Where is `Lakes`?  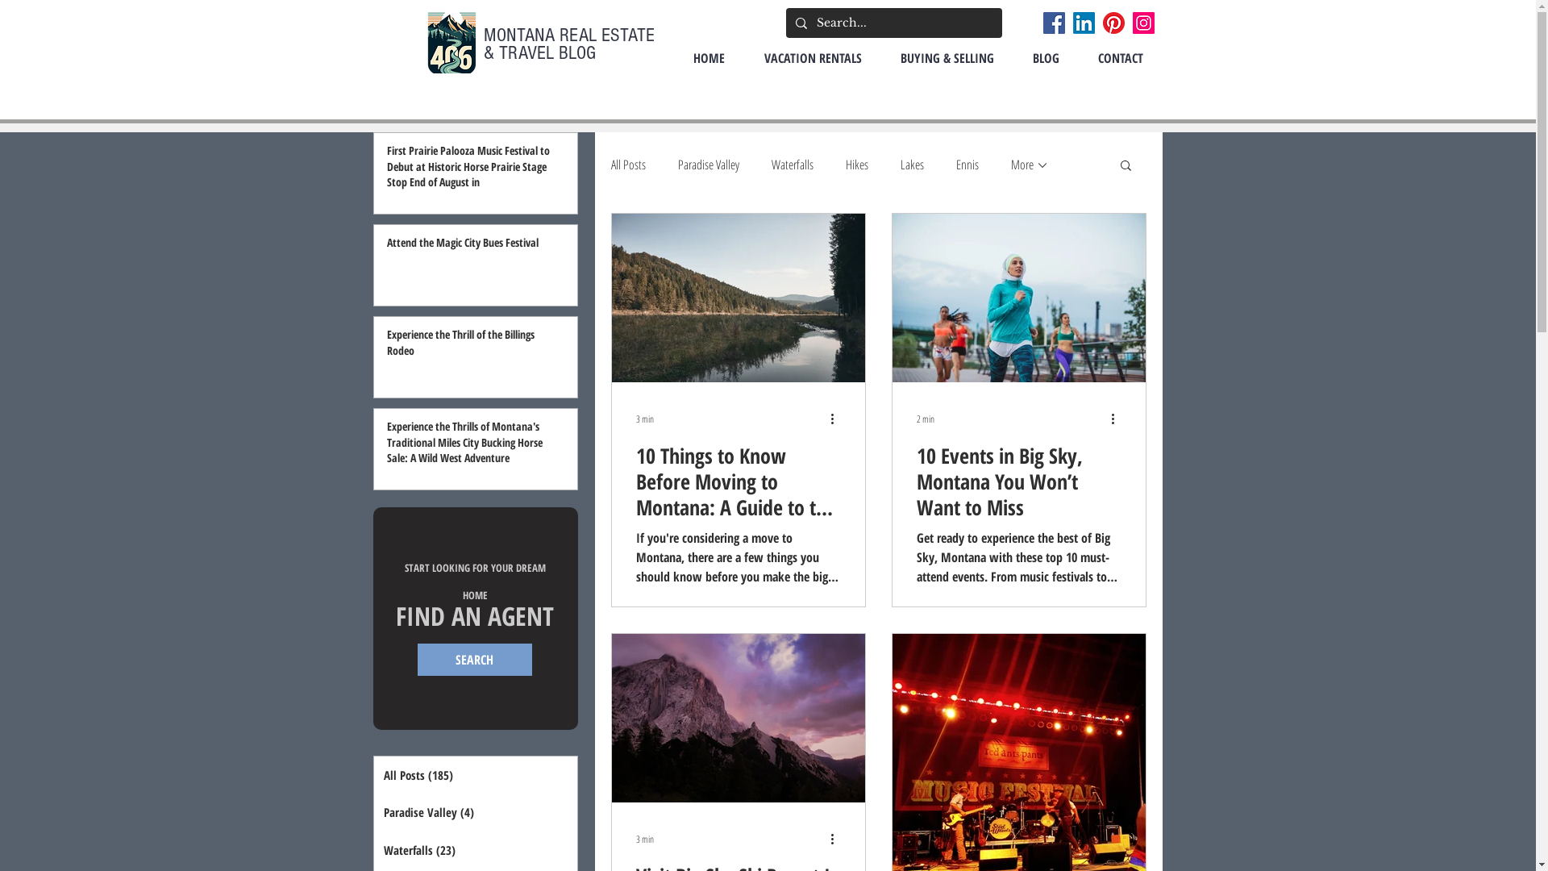 Lakes is located at coordinates (911, 165).